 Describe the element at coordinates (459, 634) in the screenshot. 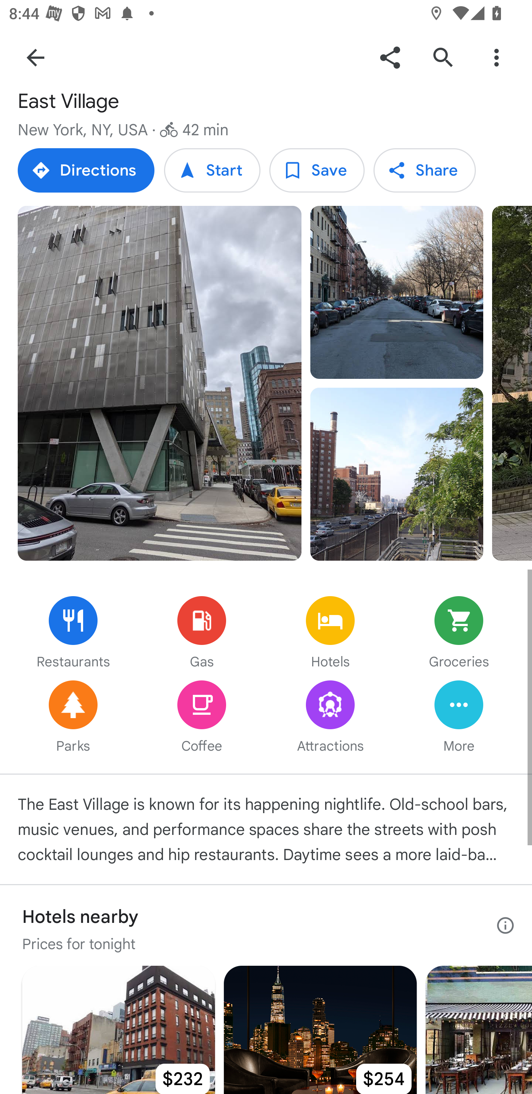

I see `Groceries` at that location.